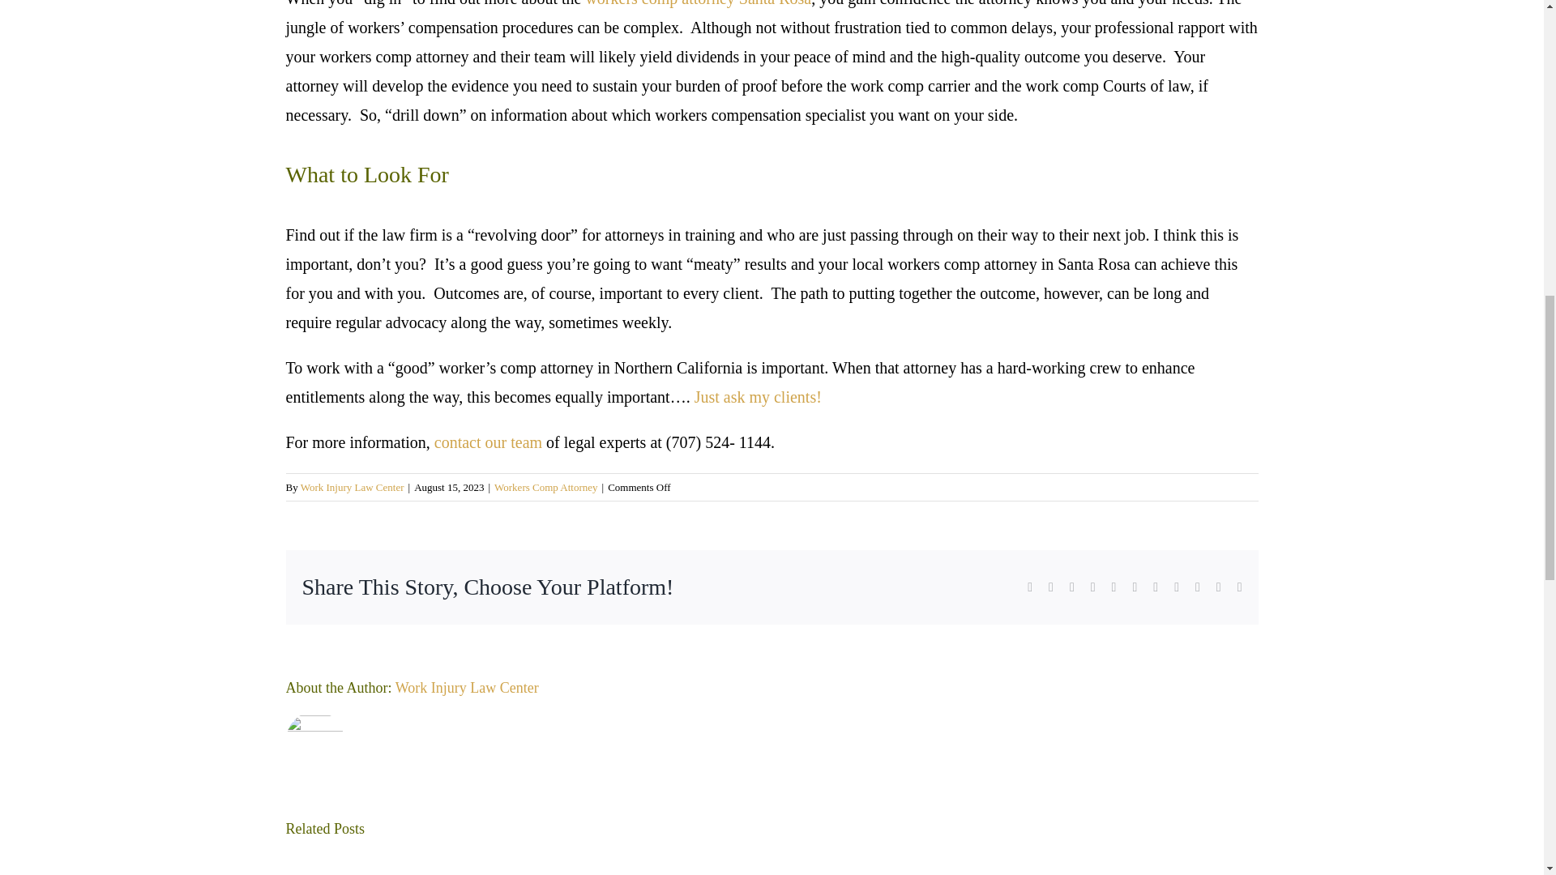 The image size is (1556, 875). I want to click on workers comp attorney Santa Rosa, so click(697, 3).